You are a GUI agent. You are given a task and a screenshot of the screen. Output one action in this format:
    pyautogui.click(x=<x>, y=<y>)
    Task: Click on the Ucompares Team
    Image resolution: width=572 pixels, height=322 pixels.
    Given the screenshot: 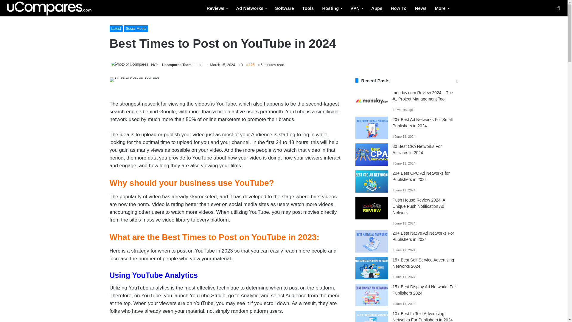 What is the action you would take?
    pyautogui.click(x=177, y=63)
    